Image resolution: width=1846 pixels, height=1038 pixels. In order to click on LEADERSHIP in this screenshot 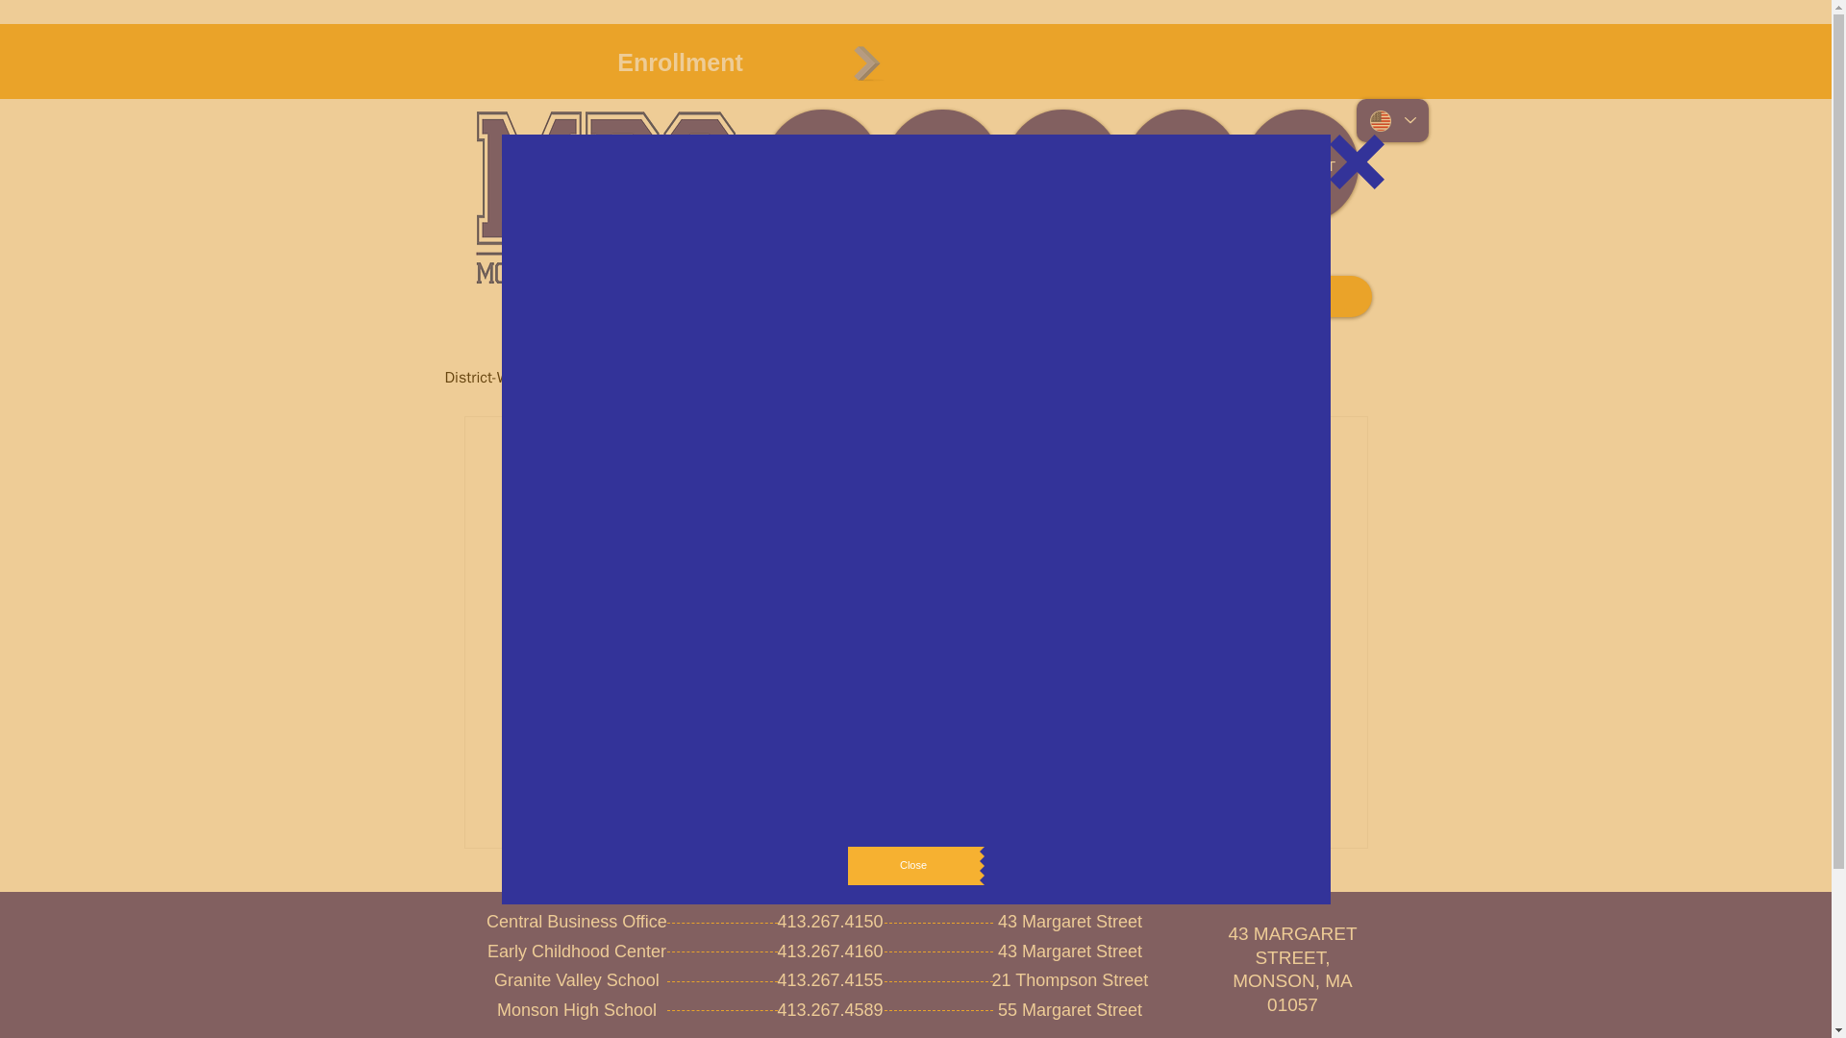, I will do `click(1181, 166)`.